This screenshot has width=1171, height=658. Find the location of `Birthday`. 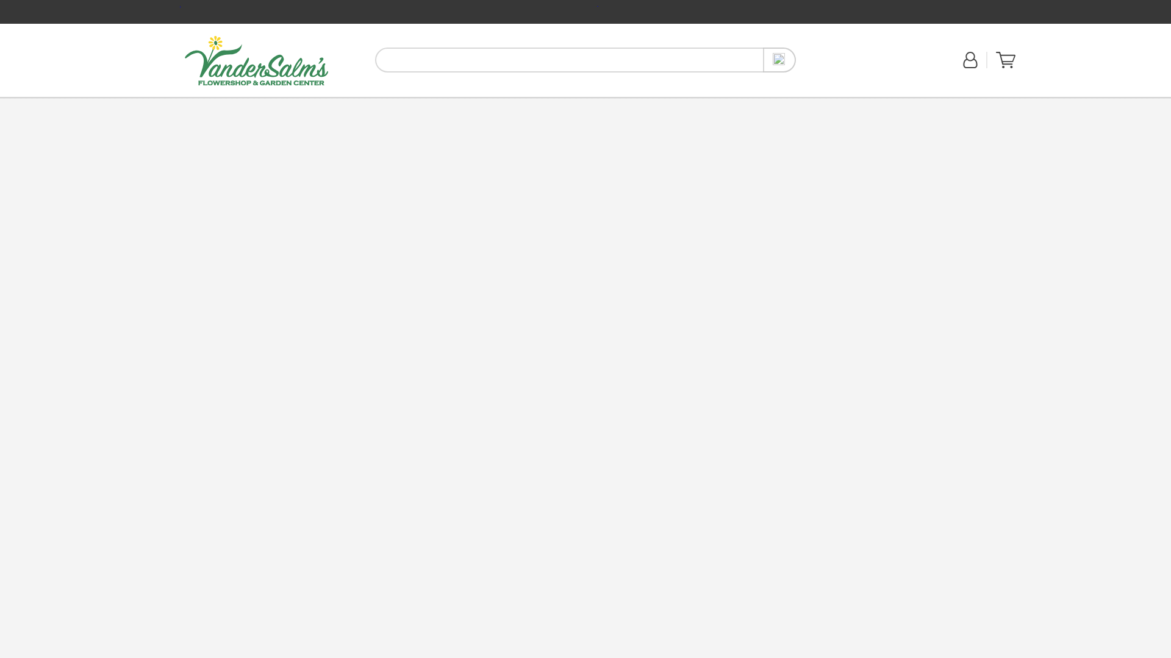

Birthday is located at coordinates (235, 104).